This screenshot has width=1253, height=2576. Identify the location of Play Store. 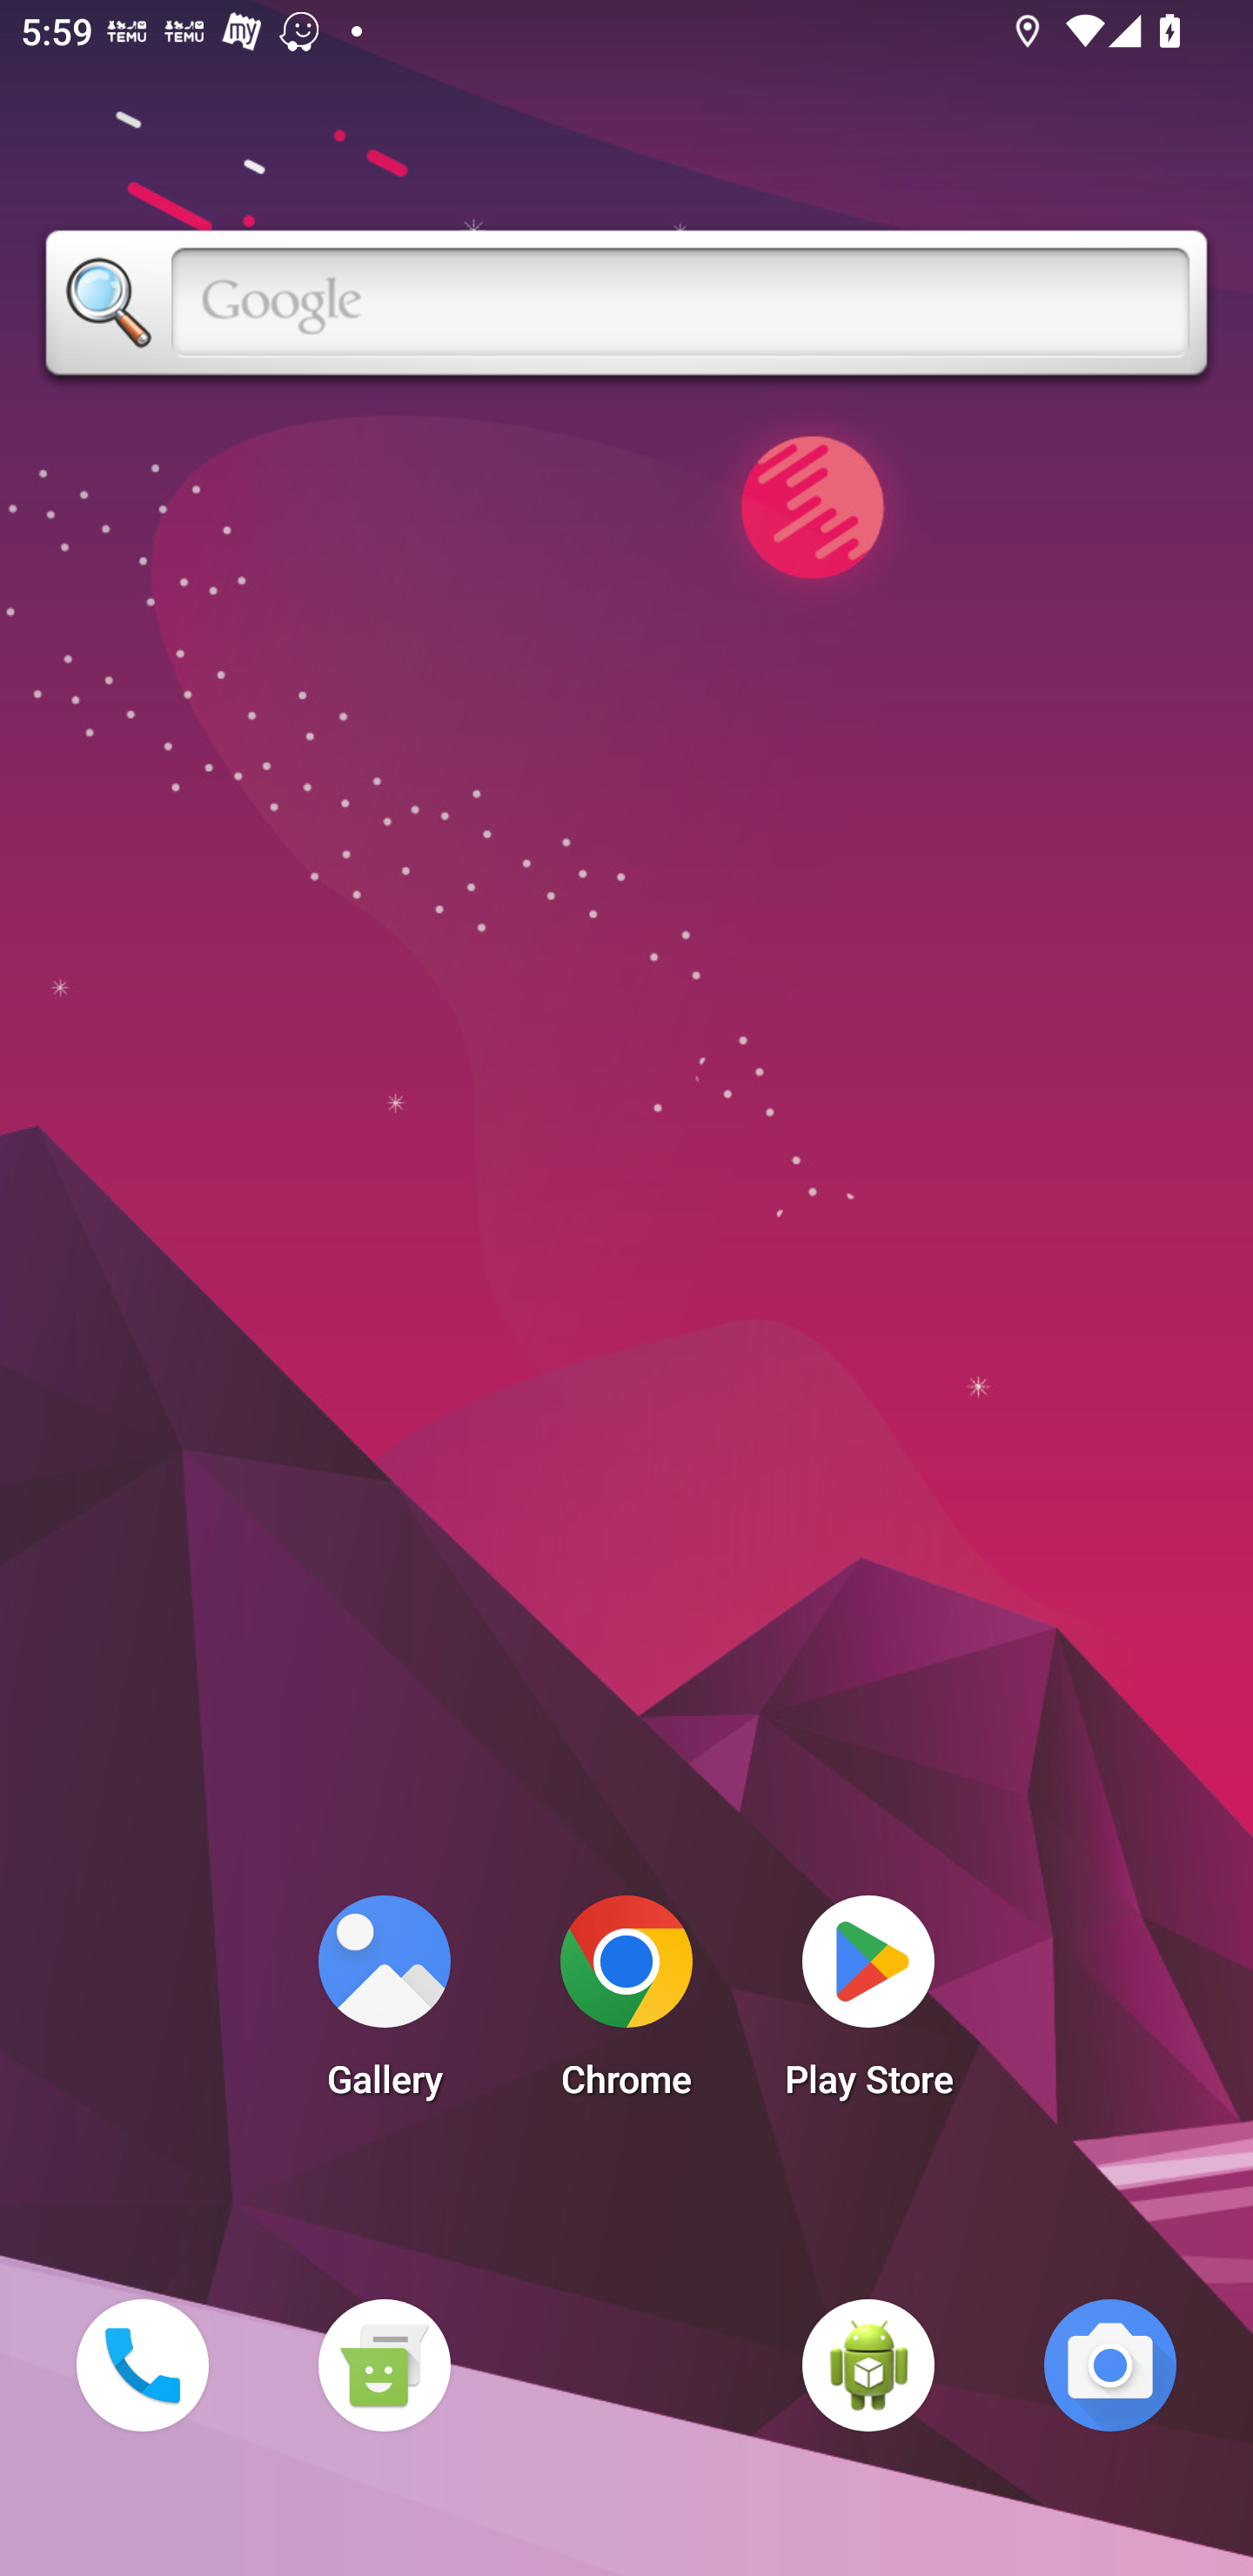
(868, 2005).